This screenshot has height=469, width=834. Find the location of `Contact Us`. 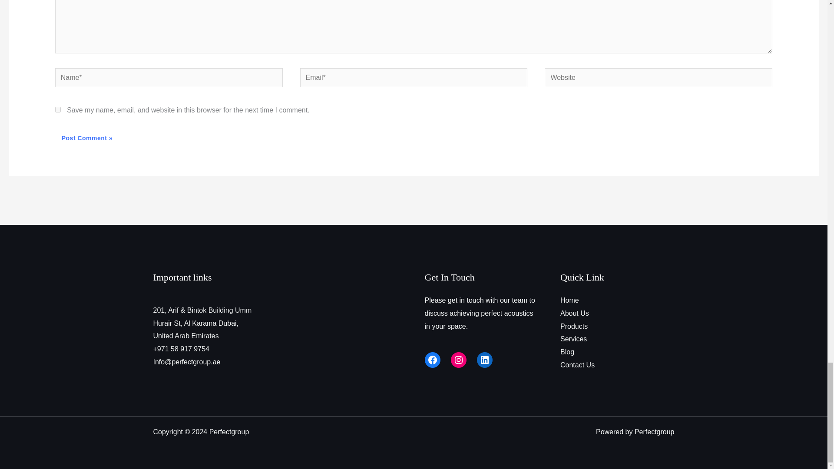

Contact Us is located at coordinates (577, 365).